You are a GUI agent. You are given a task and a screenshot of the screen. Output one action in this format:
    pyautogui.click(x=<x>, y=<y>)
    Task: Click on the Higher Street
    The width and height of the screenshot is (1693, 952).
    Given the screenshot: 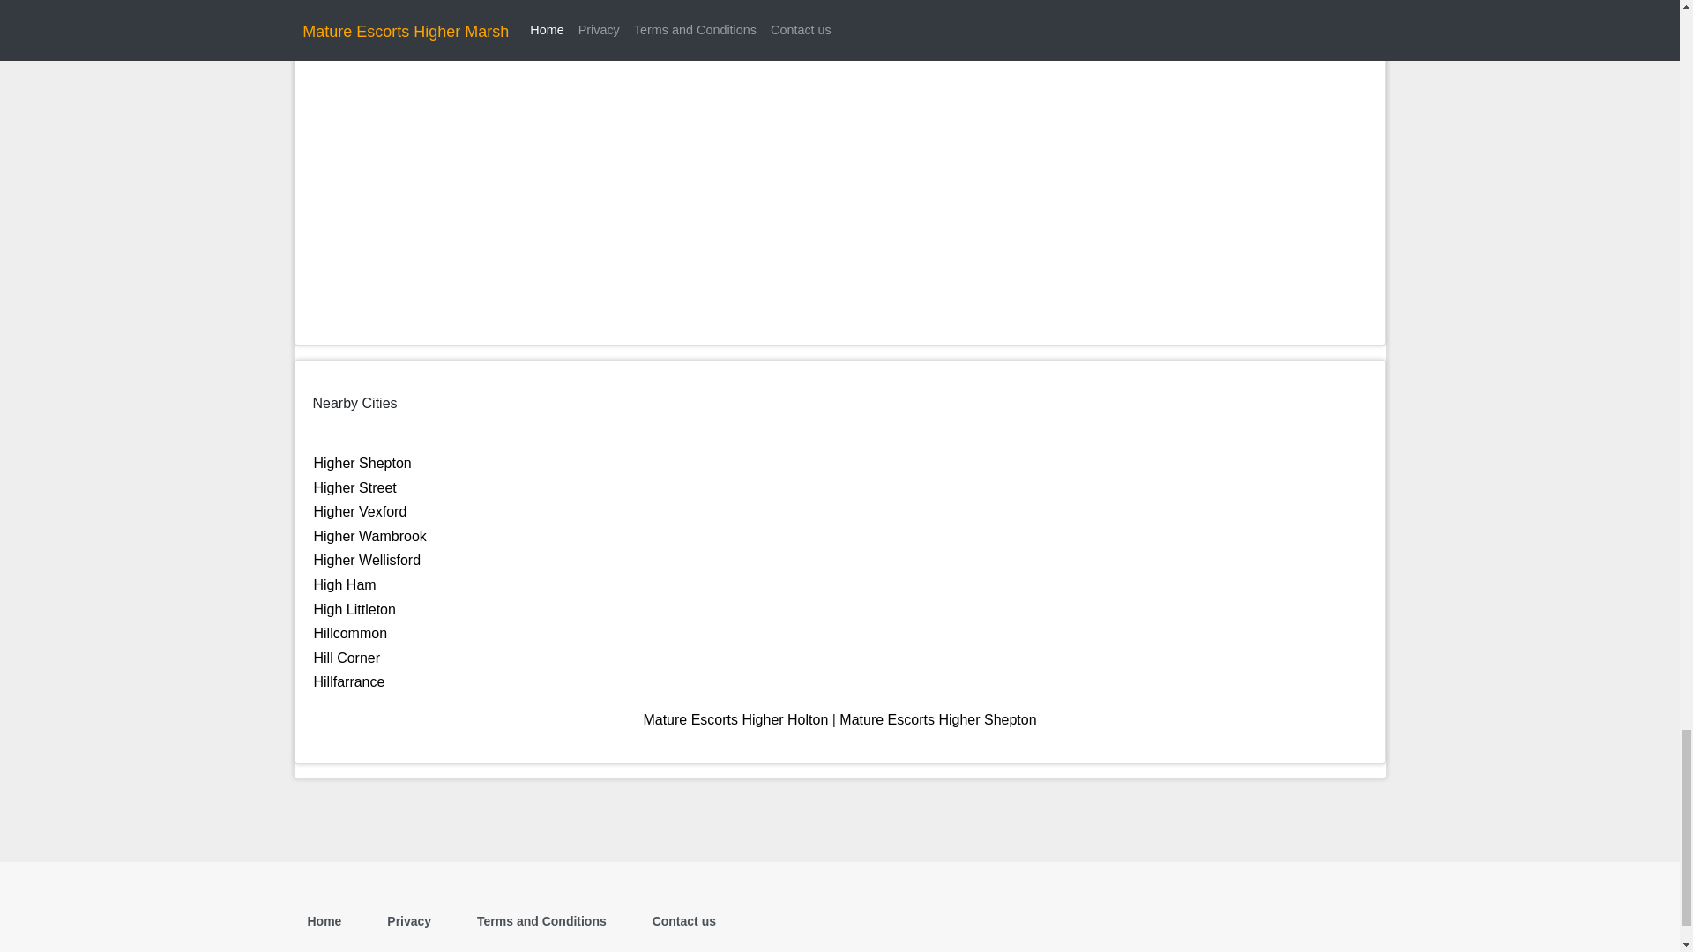 What is the action you would take?
    pyautogui.click(x=354, y=487)
    